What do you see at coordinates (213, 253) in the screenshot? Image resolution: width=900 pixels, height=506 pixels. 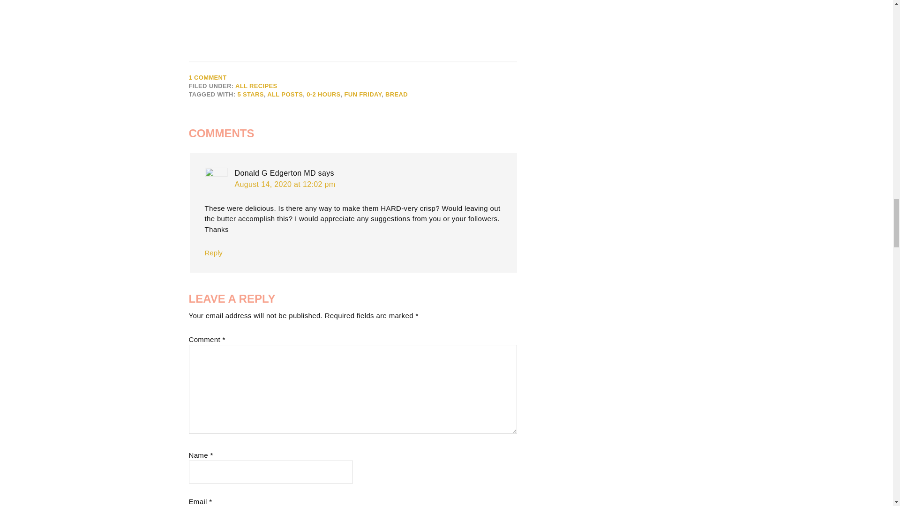 I see `Reply` at bounding box center [213, 253].